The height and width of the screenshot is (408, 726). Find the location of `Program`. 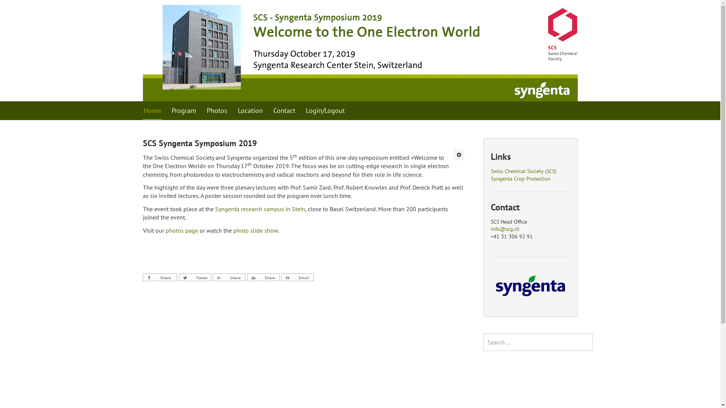

Program is located at coordinates (184, 111).